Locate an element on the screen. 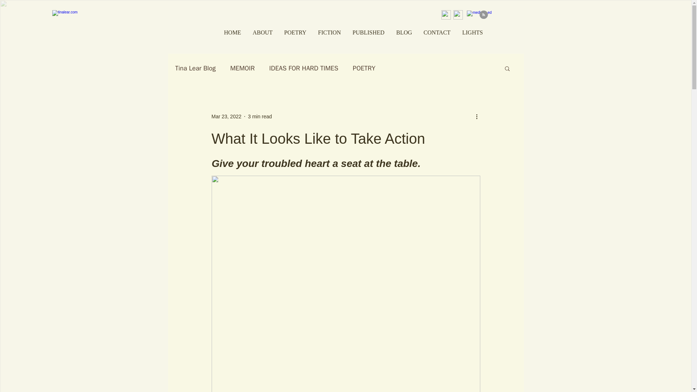 This screenshot has width=697, height=392. MEMOIR is located at coordinates (242, 68).